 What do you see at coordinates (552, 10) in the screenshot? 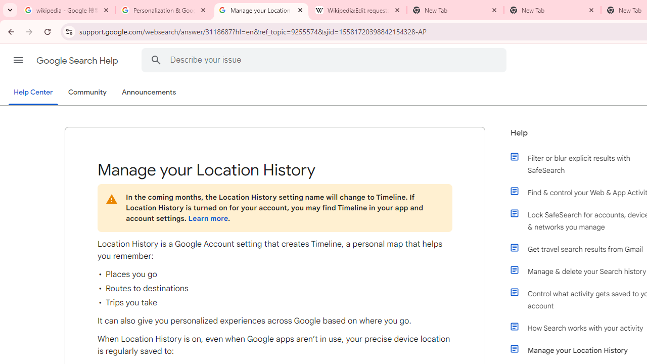
I see `New Tab` at bounding box center [552, 10].